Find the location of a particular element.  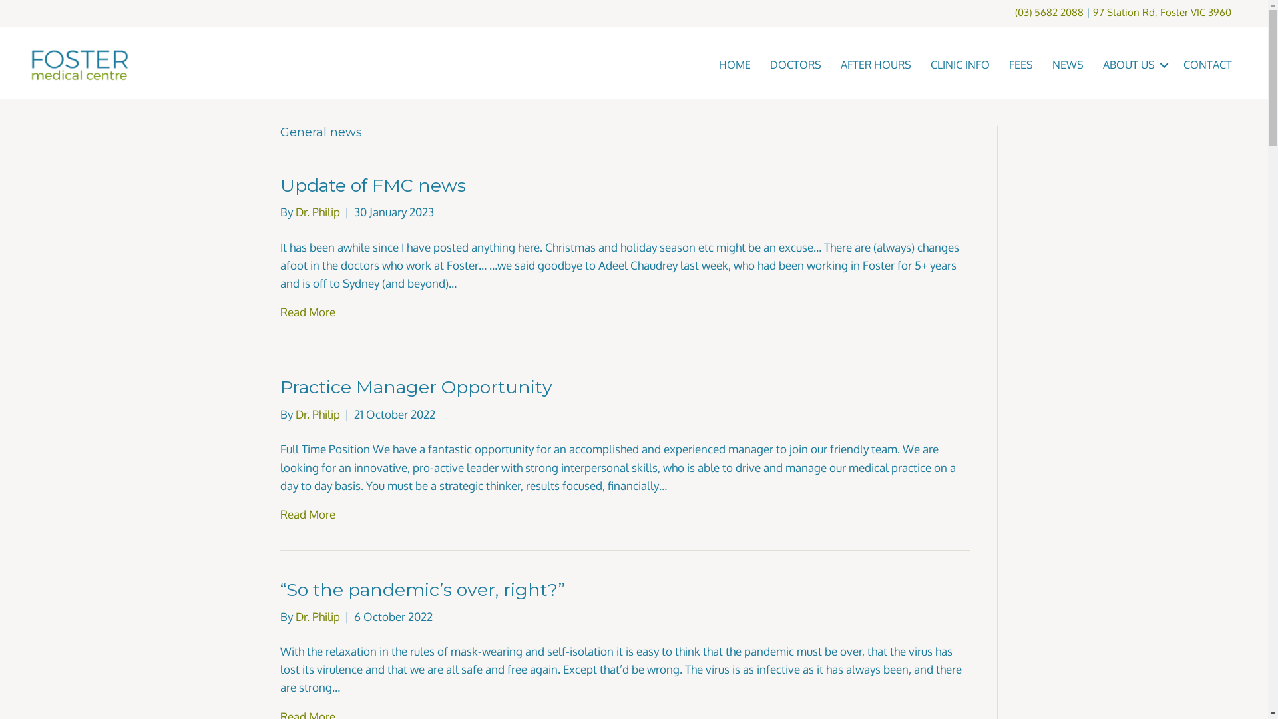

ABOUT US is located at coordinates (1134, 65).